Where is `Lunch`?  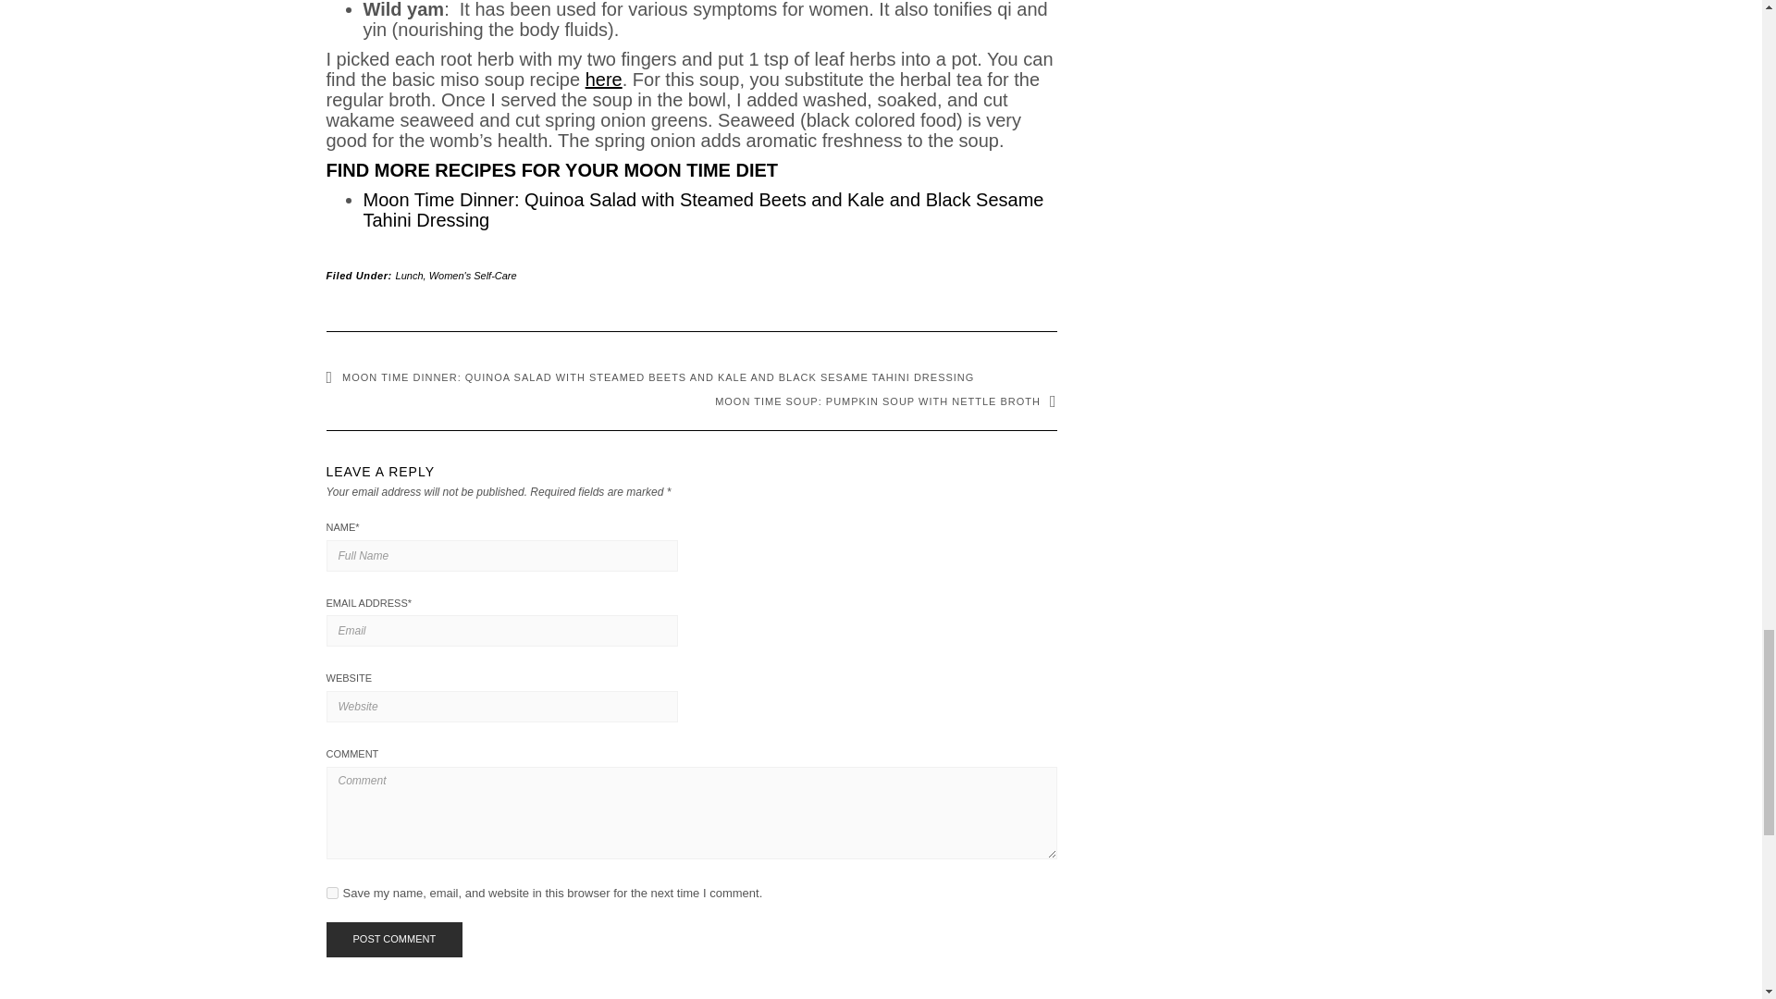 Lunch is located at coordinates (410, 275).